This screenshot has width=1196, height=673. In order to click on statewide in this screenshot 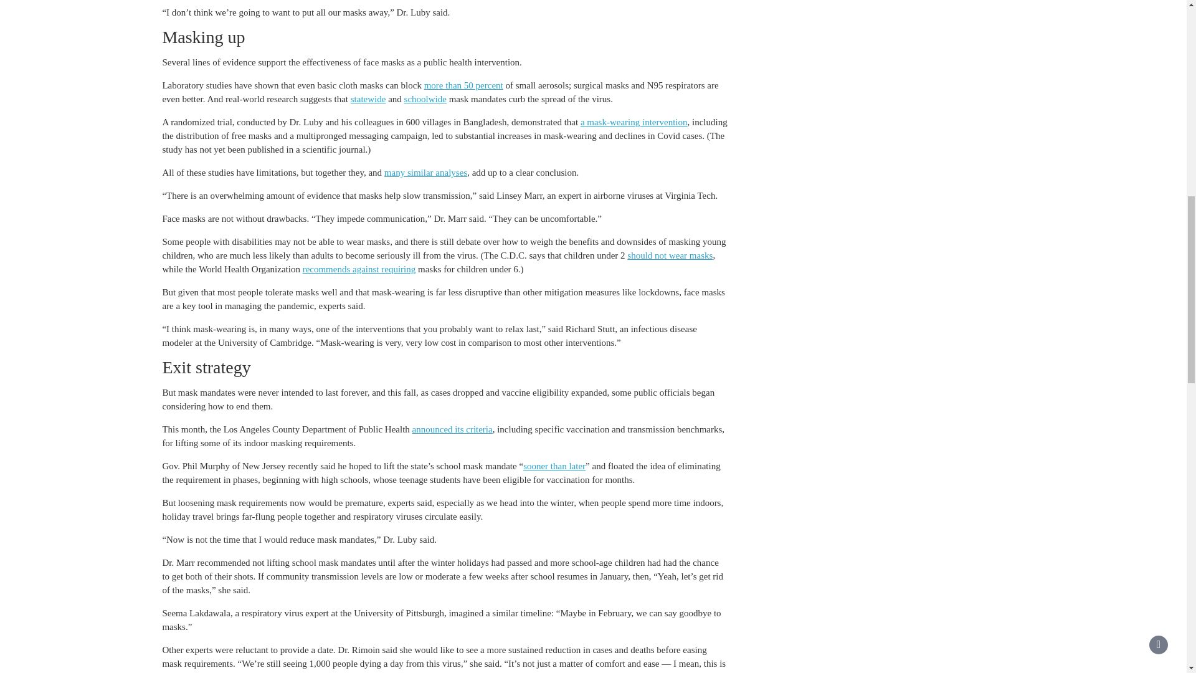, I will do `click(368, 99)`.